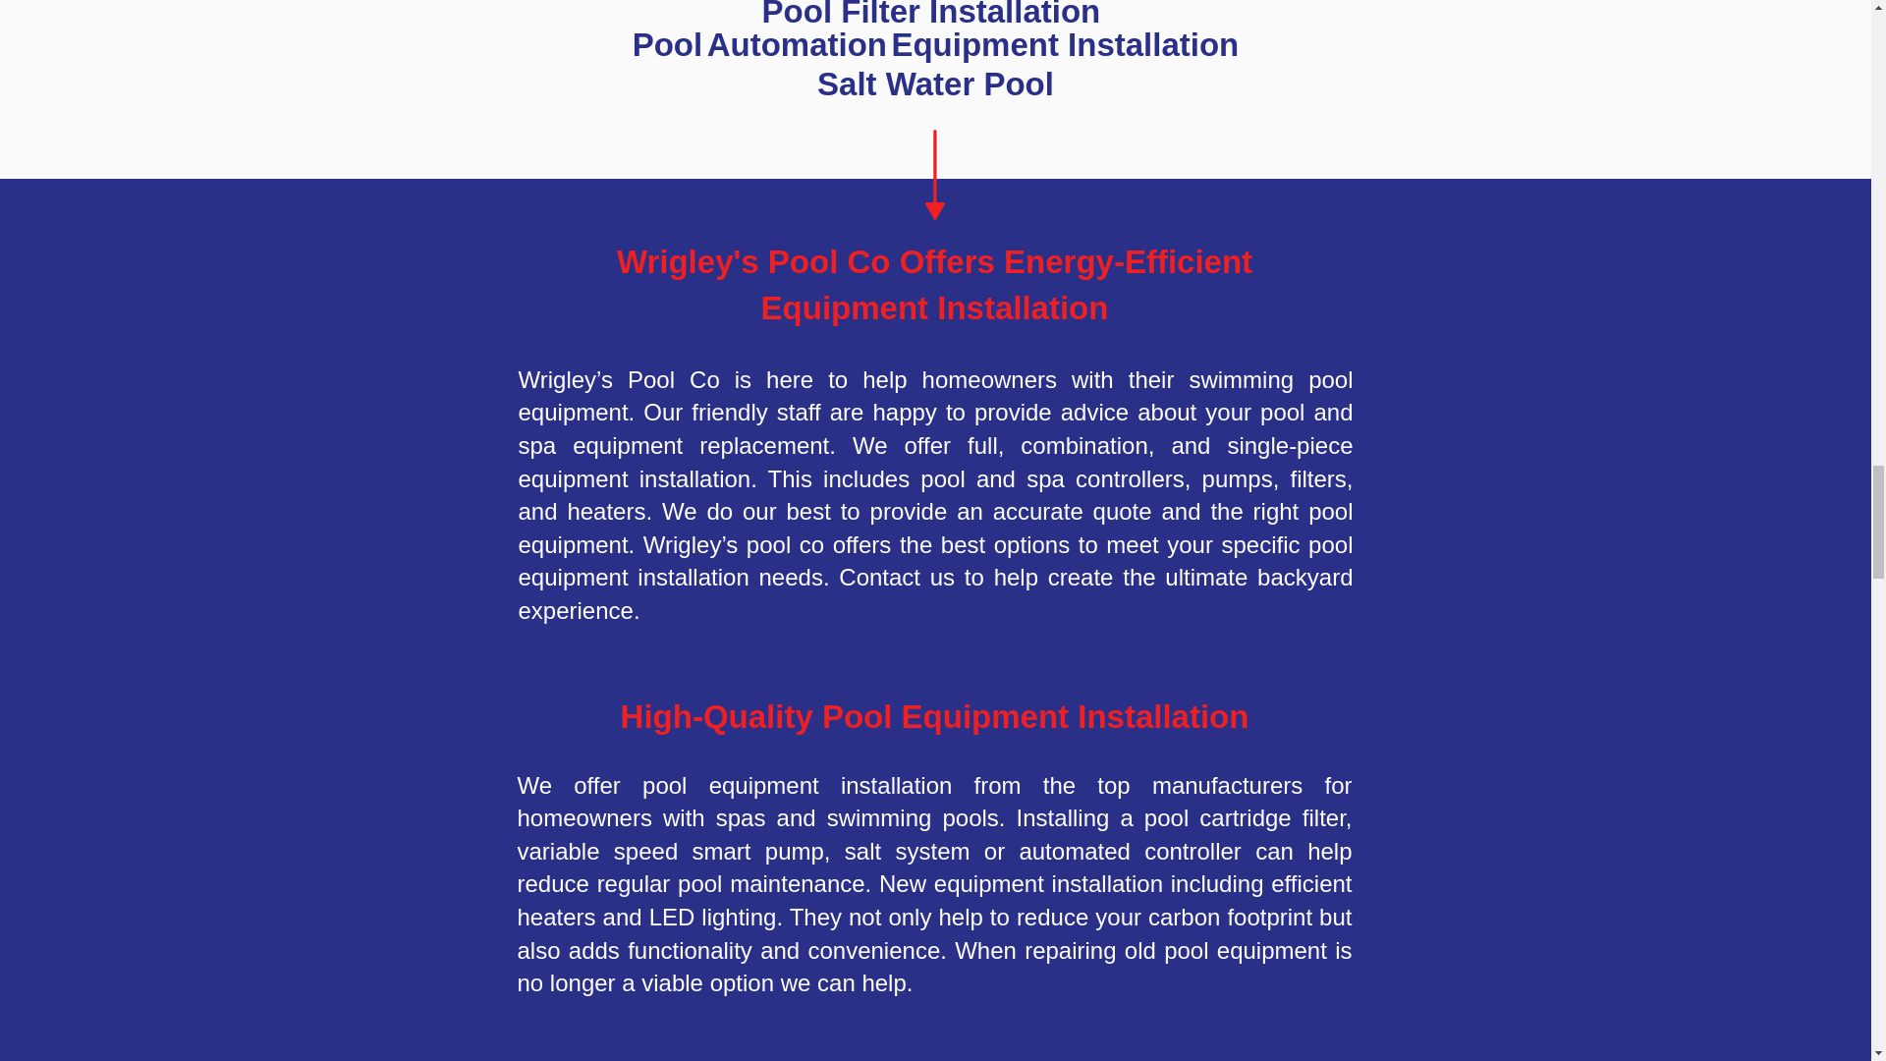 The height and width of the screenshot is (1061, 1886). I want to click on Wrigley's Pool Co Offers Energy-Efficient, so click(933, 261).